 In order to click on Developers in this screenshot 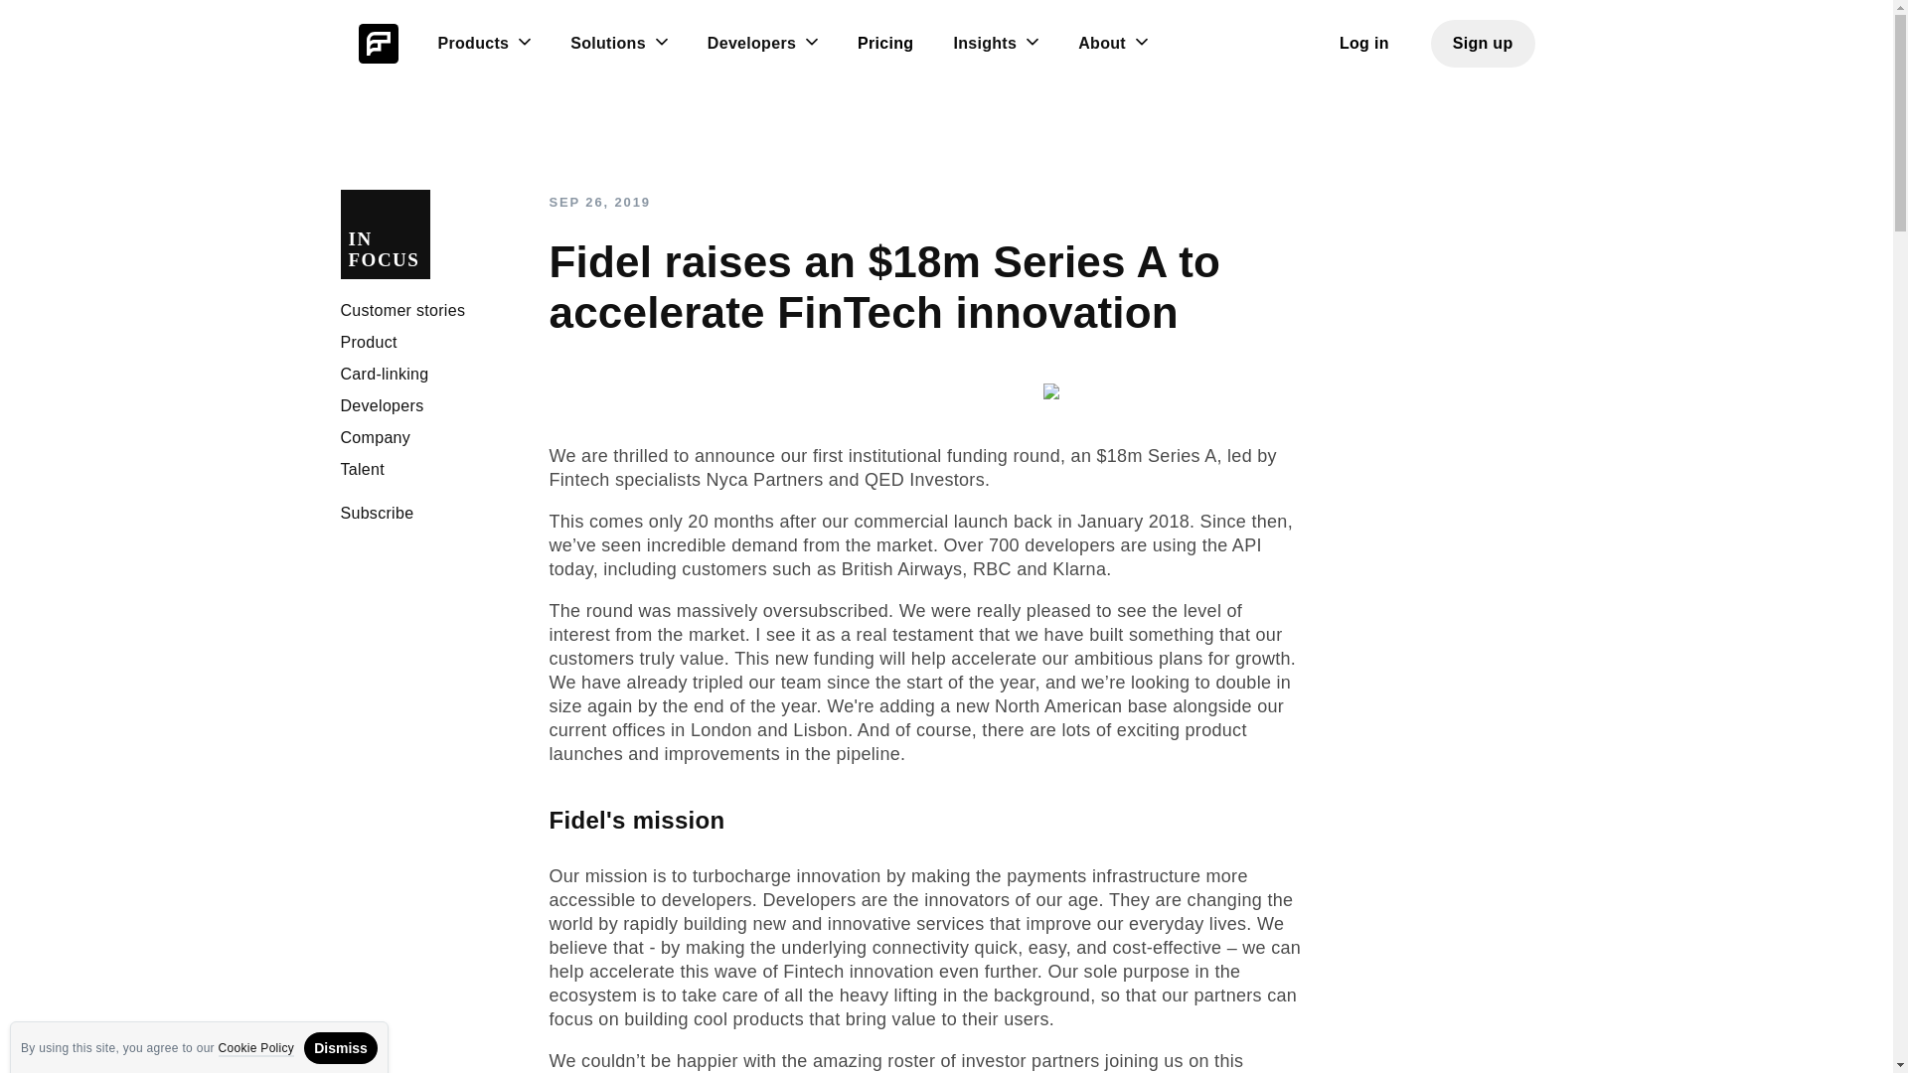, I will do `click(382, 405)`.